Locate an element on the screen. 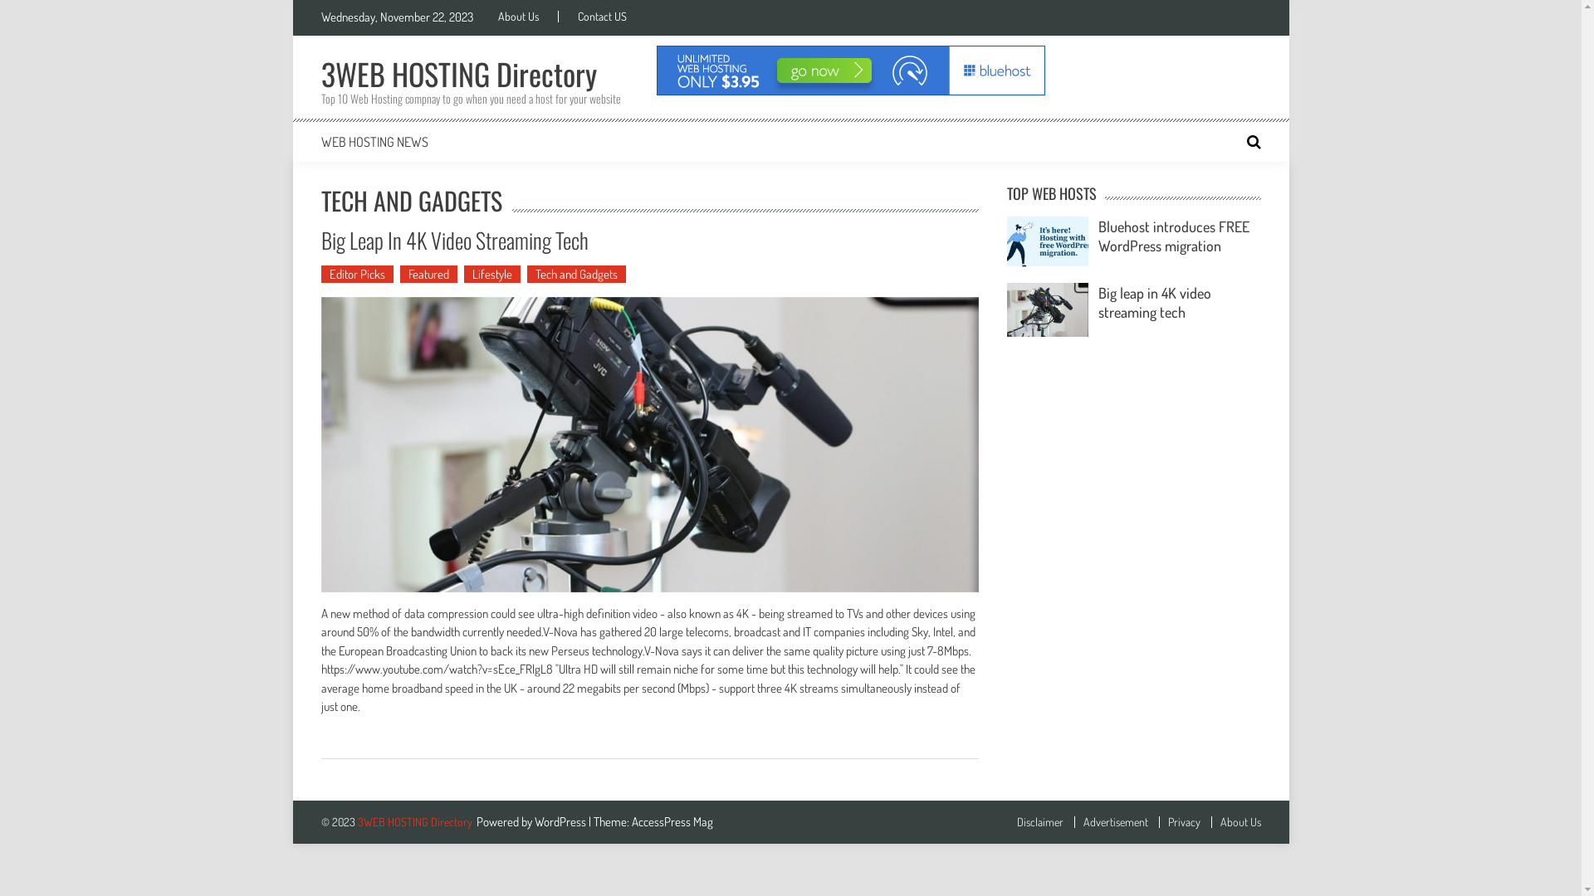 This screenshot has width=1594, height=896. Privacy is located at coordinates (1180, 822).